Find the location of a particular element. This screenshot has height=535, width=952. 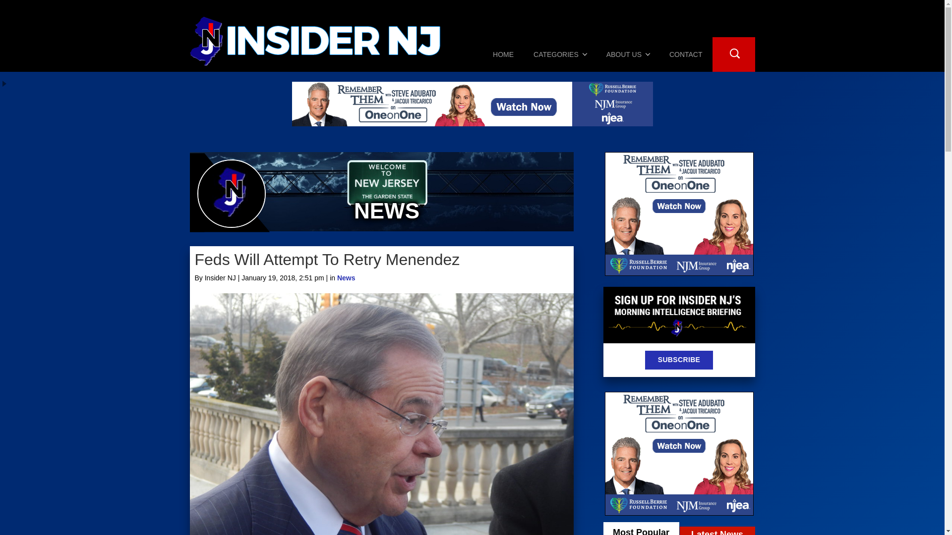

CONTACT is located at coordinates (686, 54).